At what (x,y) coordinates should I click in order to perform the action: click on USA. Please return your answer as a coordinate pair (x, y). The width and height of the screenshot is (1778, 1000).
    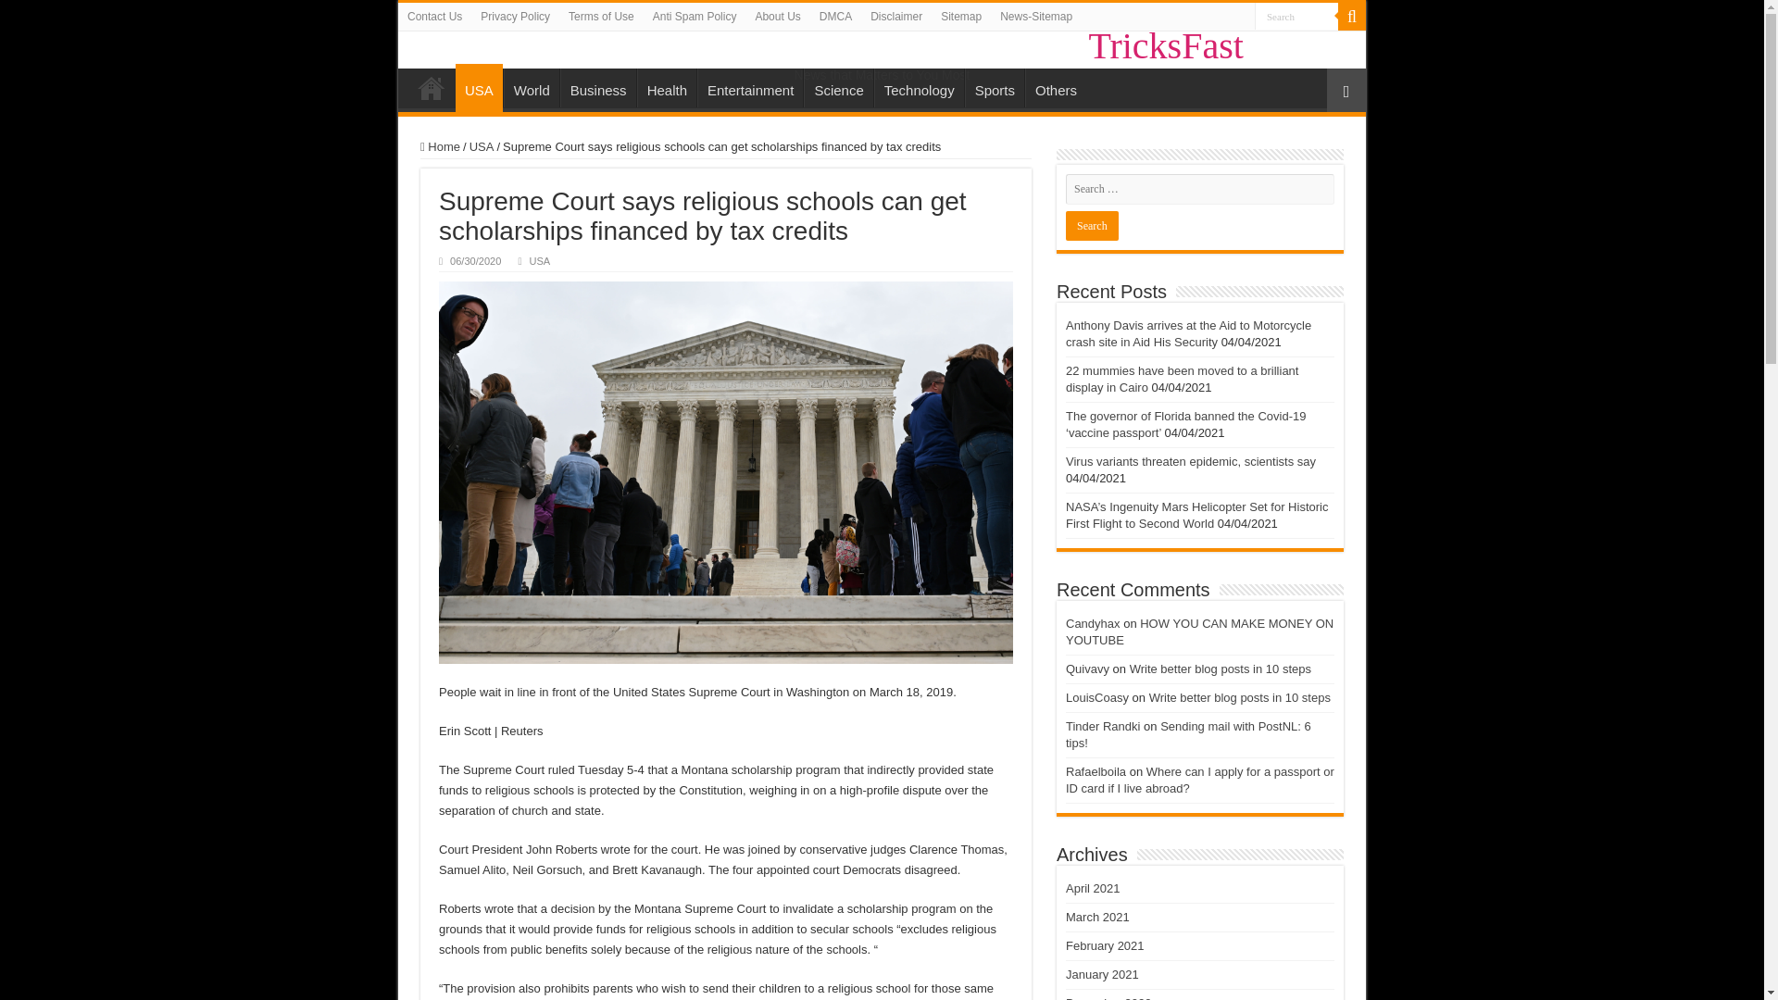
    Looking at the image, I should click on (539, 261).